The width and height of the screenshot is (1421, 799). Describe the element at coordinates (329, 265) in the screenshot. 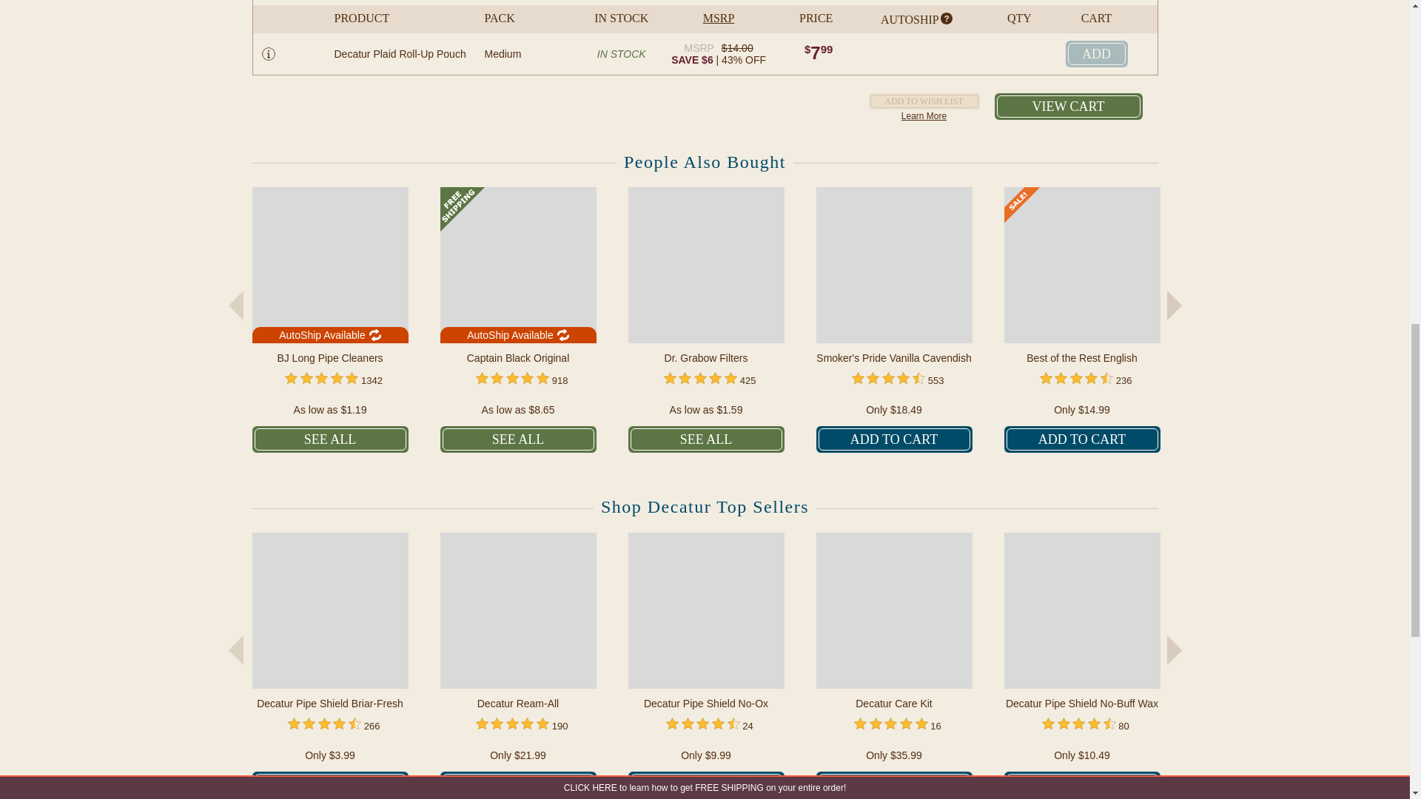

I see `BJ Long Pipe Cleaners` at that location.